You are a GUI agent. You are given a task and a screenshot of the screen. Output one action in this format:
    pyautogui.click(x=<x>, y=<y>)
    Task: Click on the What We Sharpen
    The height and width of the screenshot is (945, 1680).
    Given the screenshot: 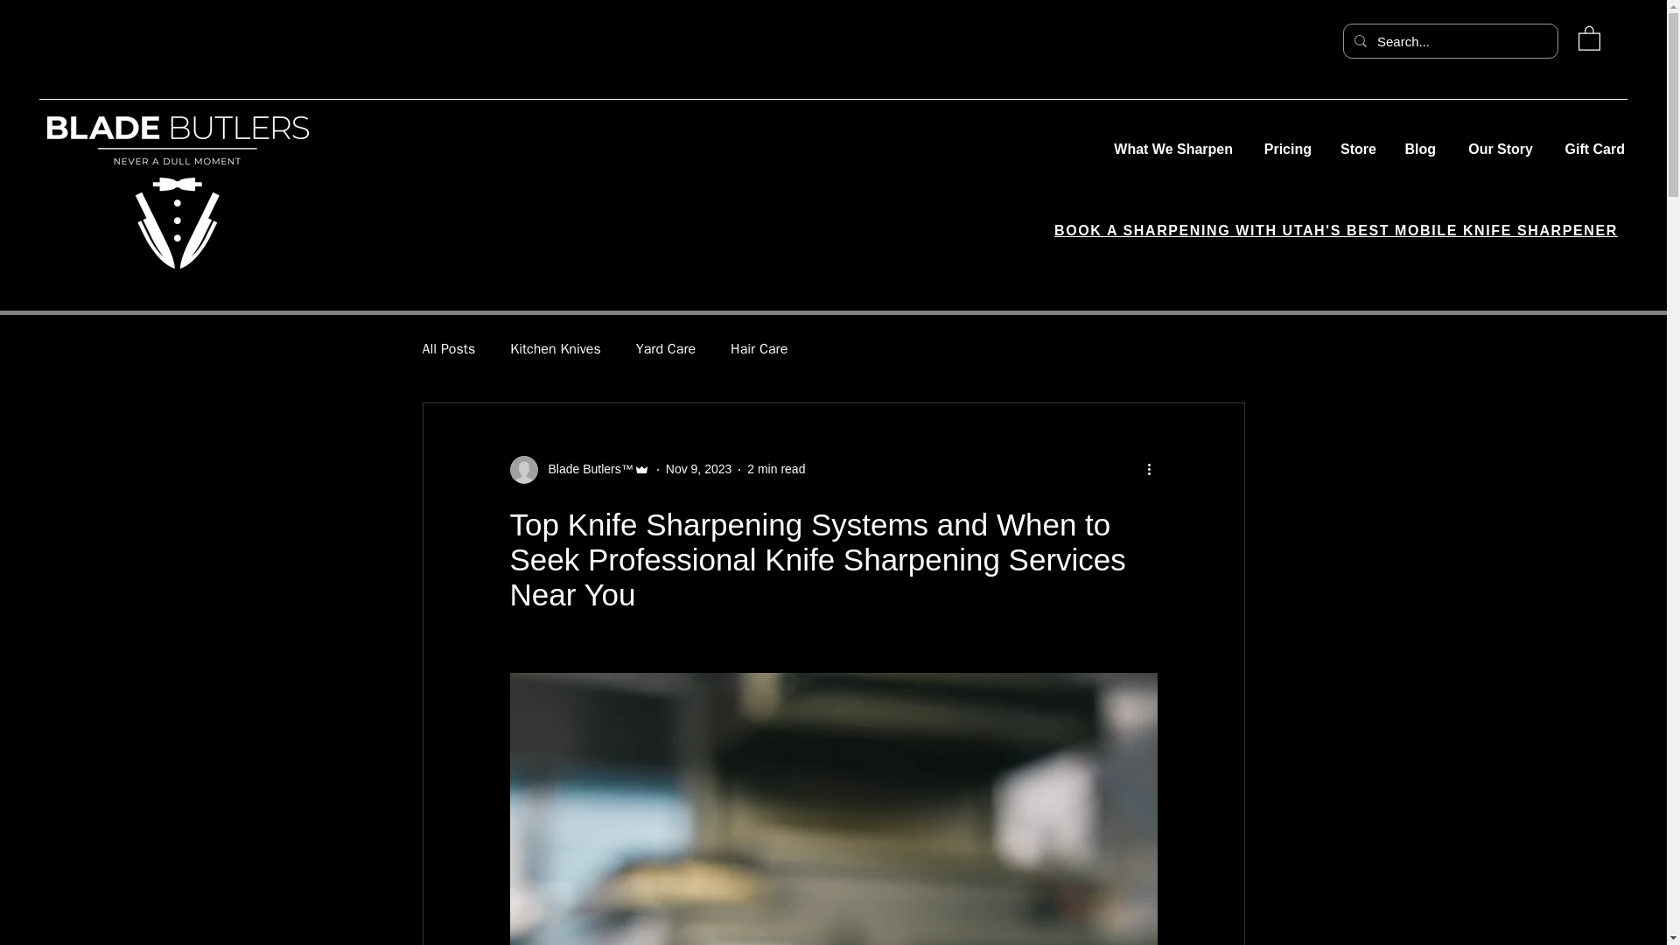 What is the action you would take?
    pyautogui.click(x=1165, y=149)
    